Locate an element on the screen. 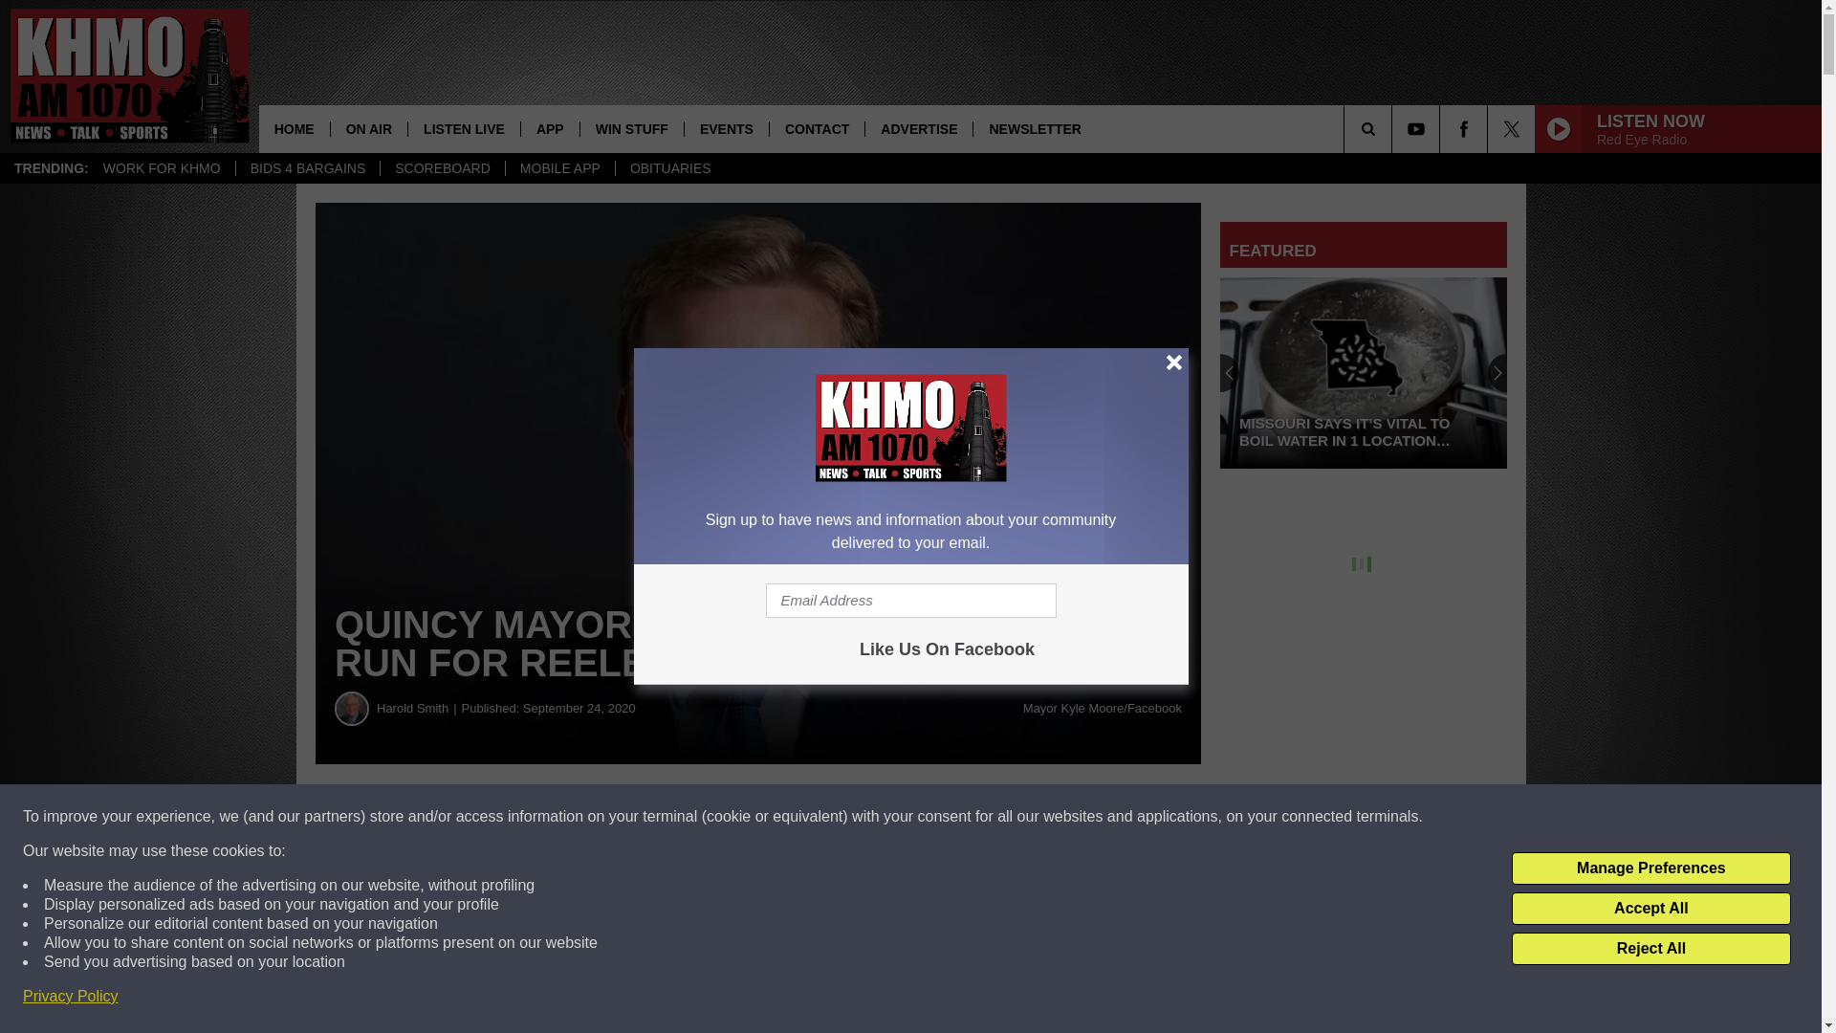  OBITUARIES is located at coordinates (669, 168).